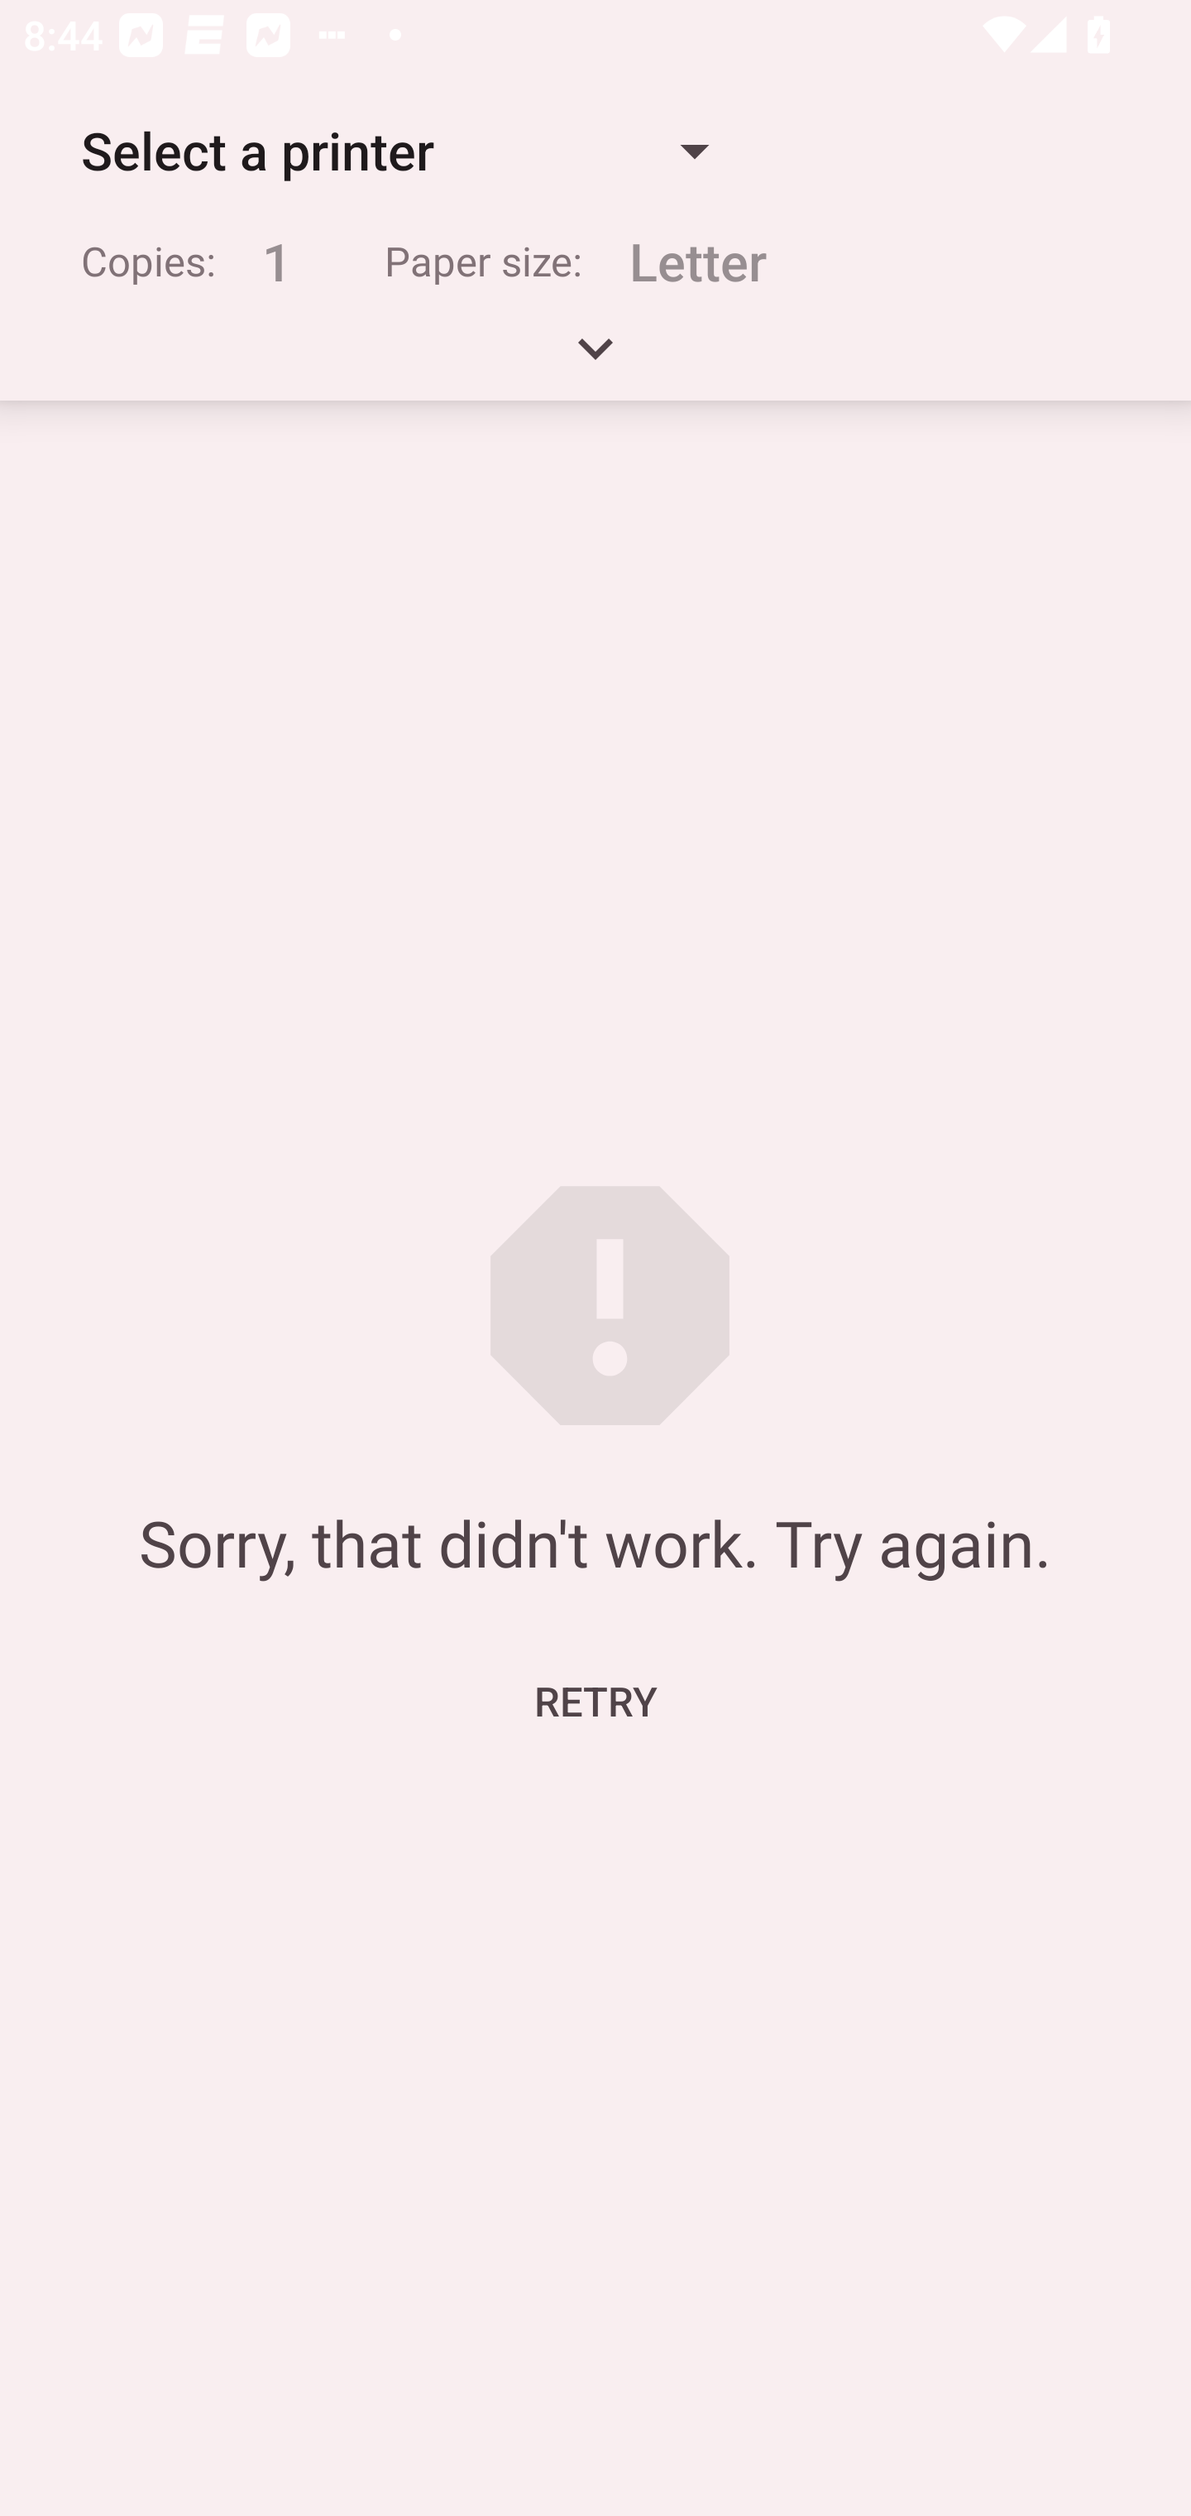  I want to click on Expand handle, so click(595, 359).